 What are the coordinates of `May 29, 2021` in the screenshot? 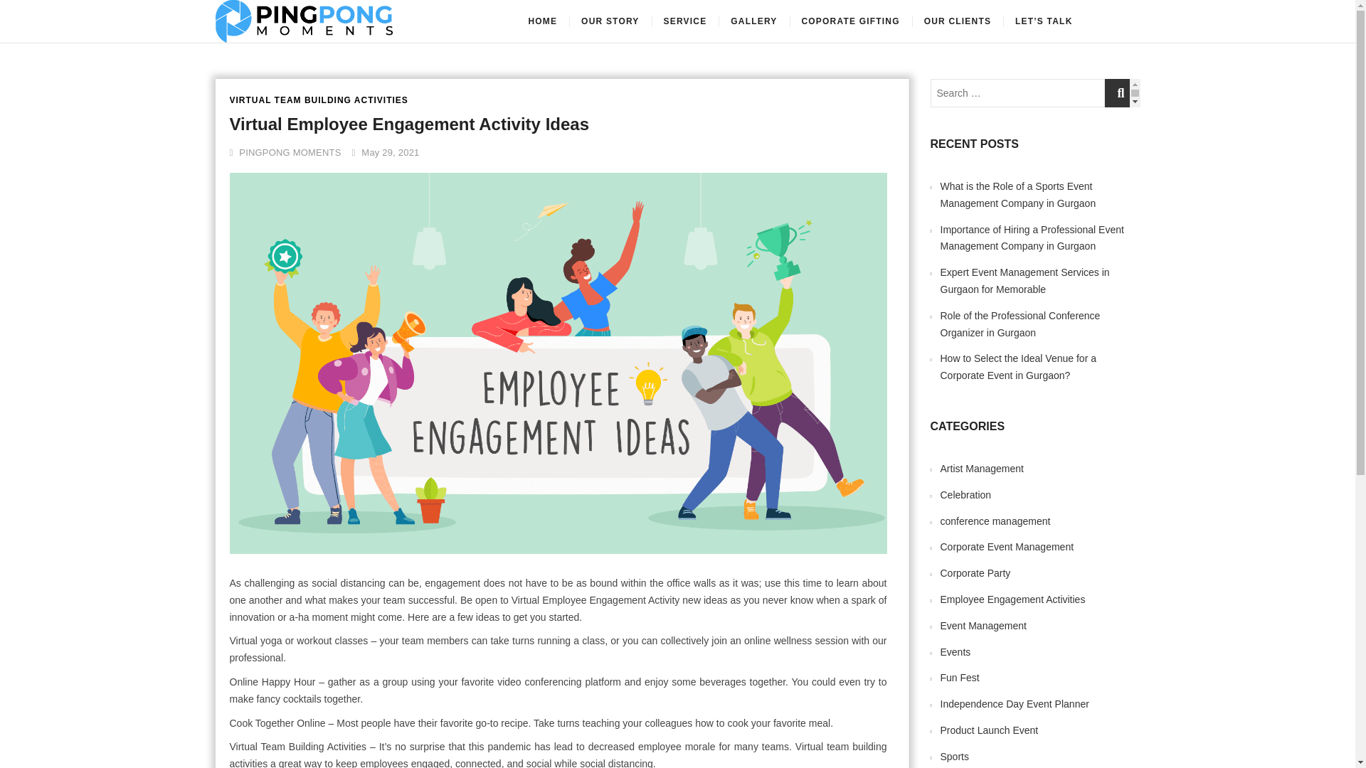 It's located at (386, 152).